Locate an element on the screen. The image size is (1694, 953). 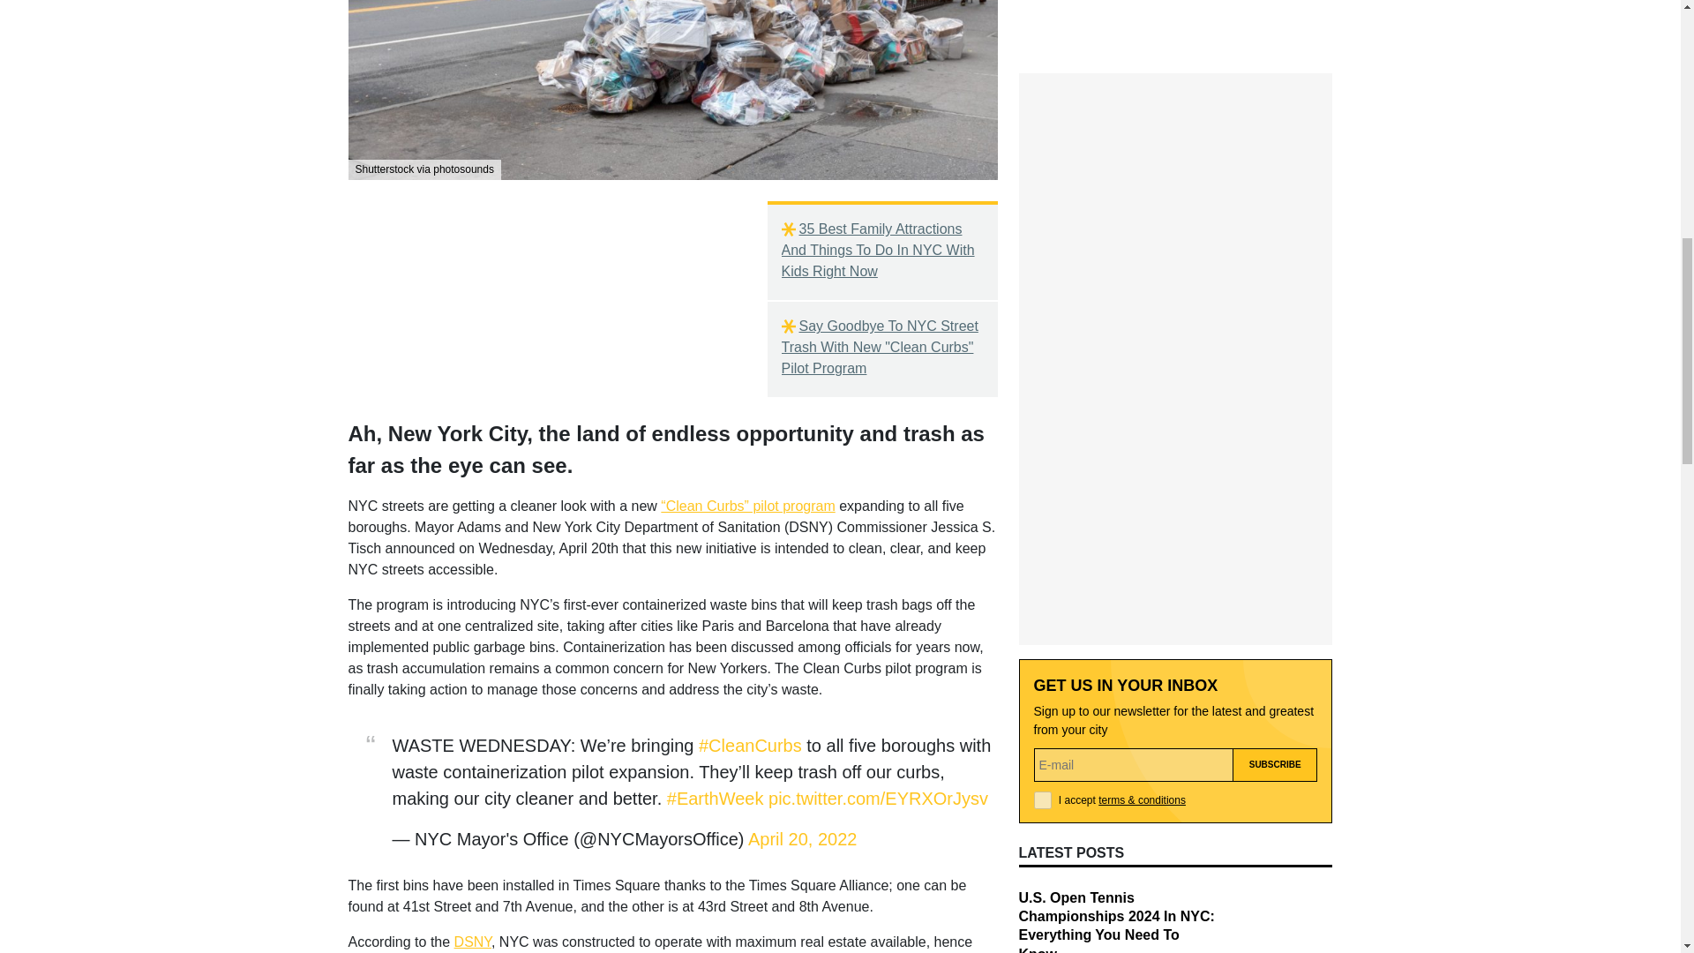
April 20, 2022 is located at coordinates (803, 838).